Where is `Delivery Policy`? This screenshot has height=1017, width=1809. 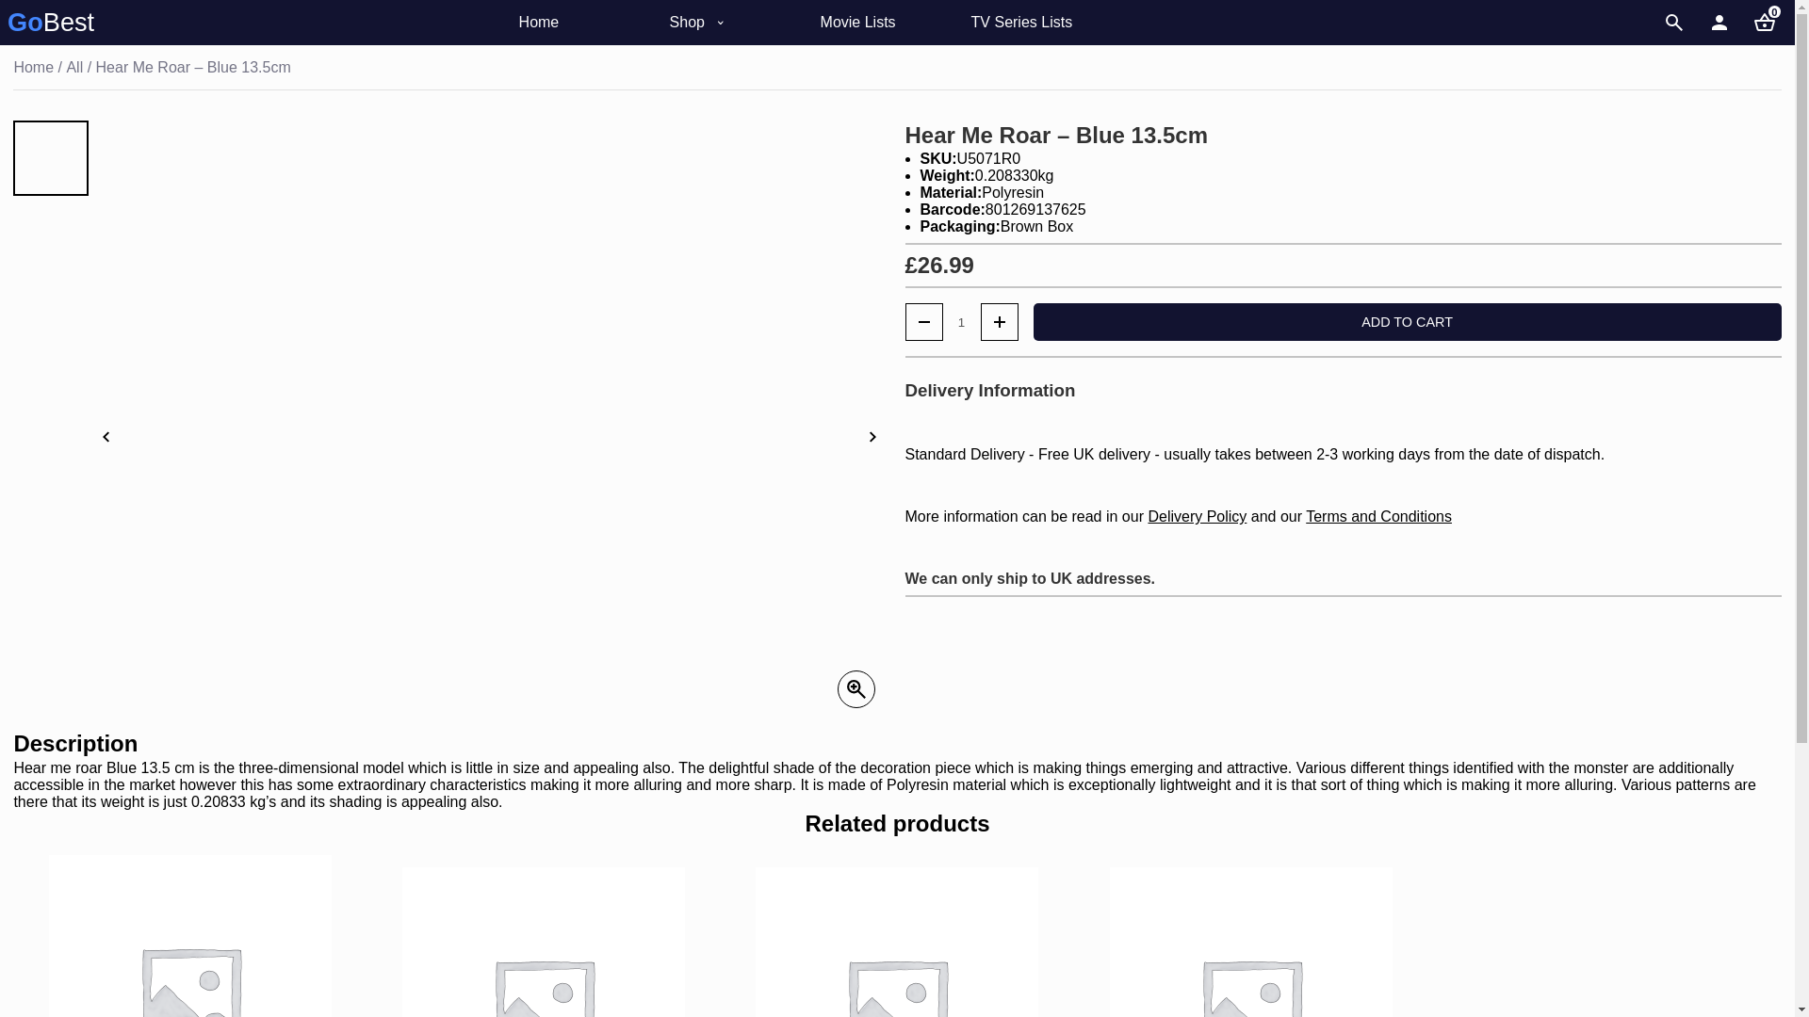 Delivery Policy is located at coordinates (1197, 516).